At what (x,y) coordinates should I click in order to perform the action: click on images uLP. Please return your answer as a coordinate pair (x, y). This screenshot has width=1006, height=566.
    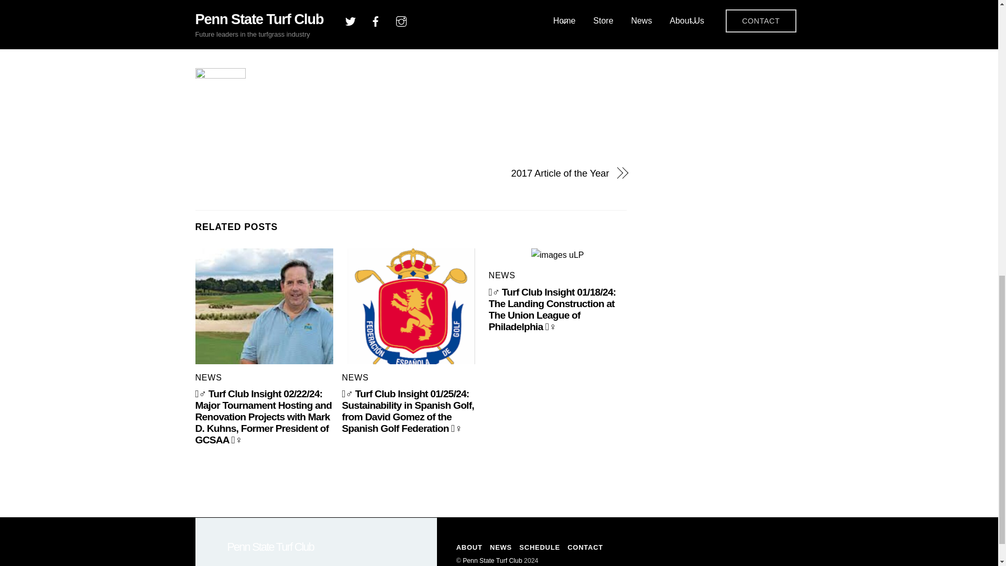
    Looking at the image, I should click on (557, 255).